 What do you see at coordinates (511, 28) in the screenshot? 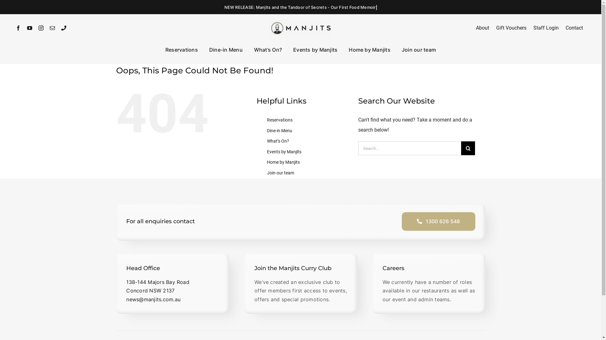
I see `Gift Vouchers` at bounding box center [511, 28].